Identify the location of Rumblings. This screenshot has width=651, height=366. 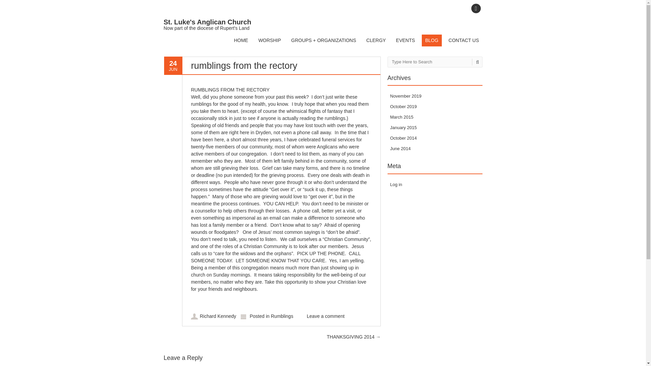
(282, 316).